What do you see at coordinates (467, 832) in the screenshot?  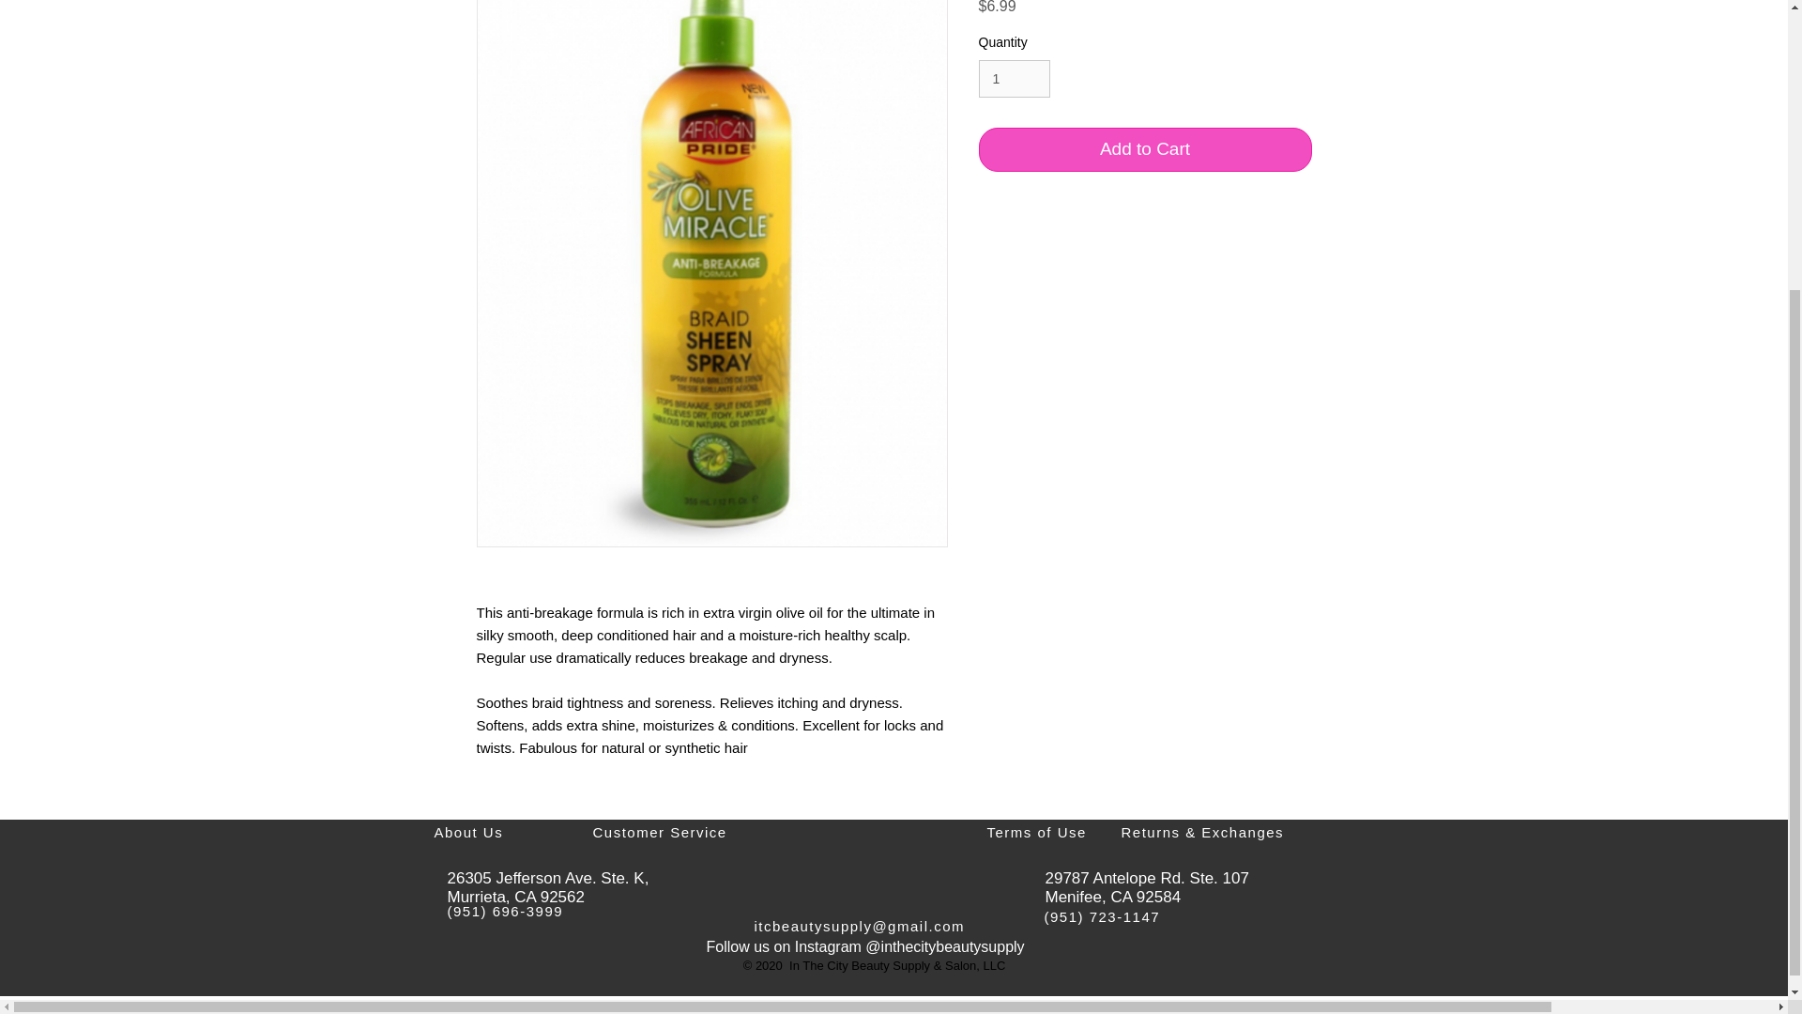 I see `About Us` at bounding box center [467, 832].